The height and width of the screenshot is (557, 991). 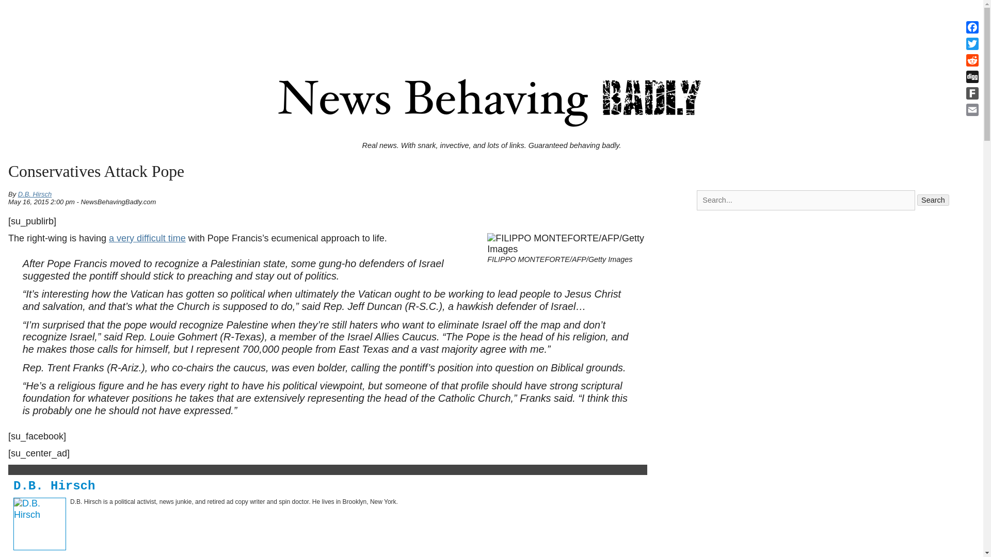 What do you see at coordinates (972, 93) in the screenshot?
I see `Fark` at bounding box center [972, 93].